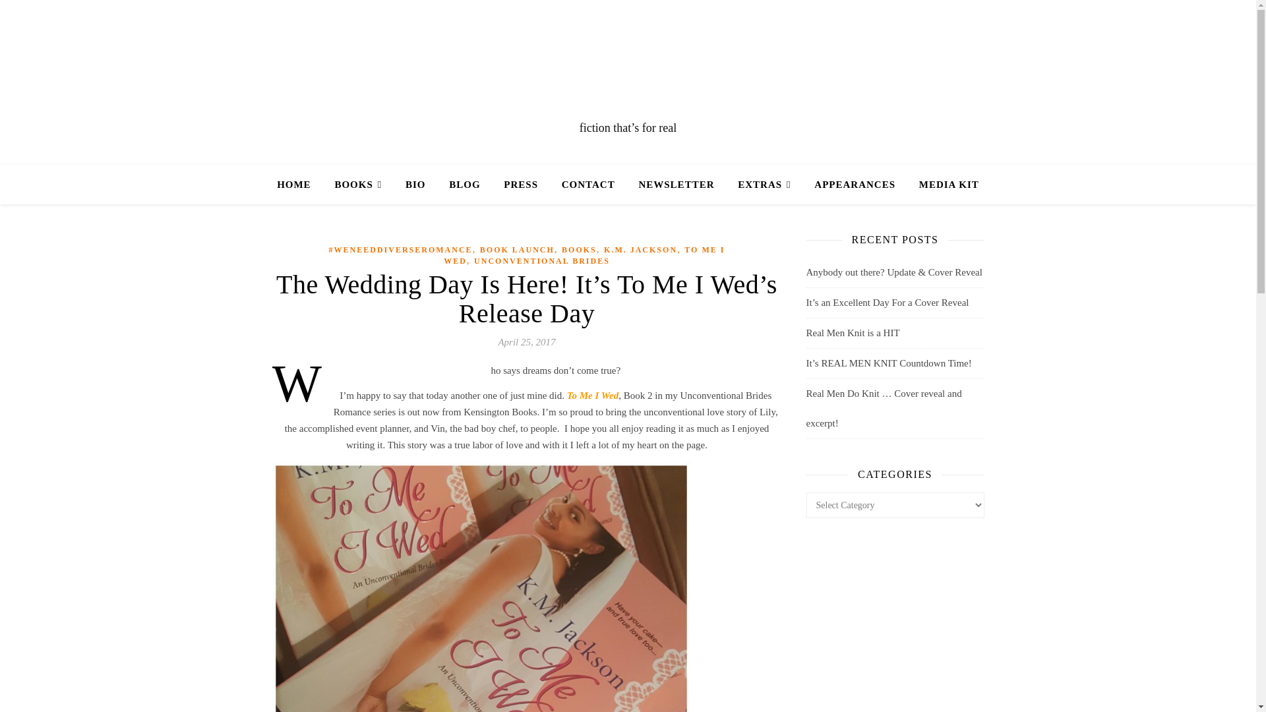 The image size is (1266, 712). I want to click on EXTRAS, so click(764, 184).